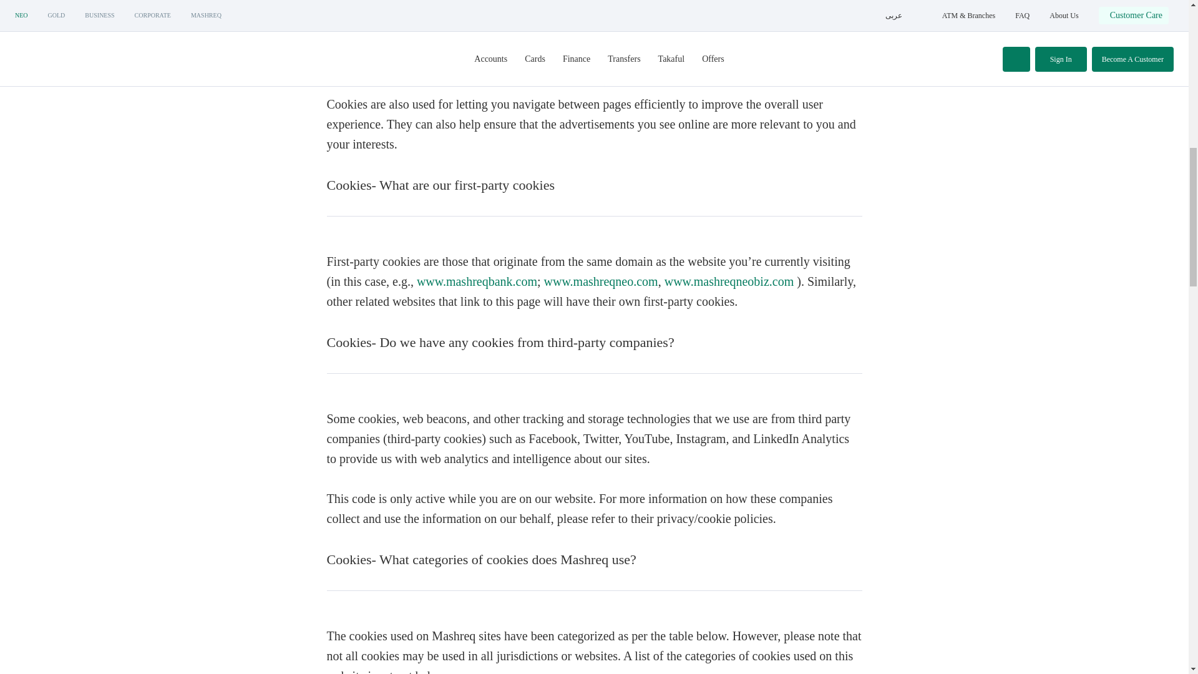 The image size is (1198, 674). I want to click on www.mashreqneobiz.com, so click(729, 281).